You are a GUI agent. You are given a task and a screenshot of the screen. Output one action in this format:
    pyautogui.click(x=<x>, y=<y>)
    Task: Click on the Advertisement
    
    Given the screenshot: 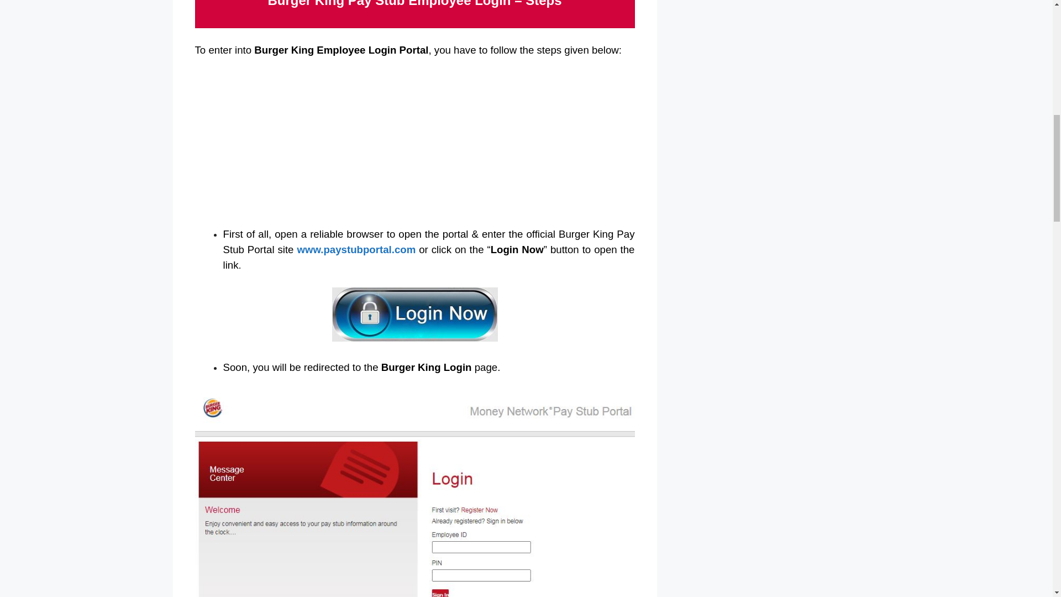 What is the action you would take?
    pyautogui.click(x=414, y=149)
    